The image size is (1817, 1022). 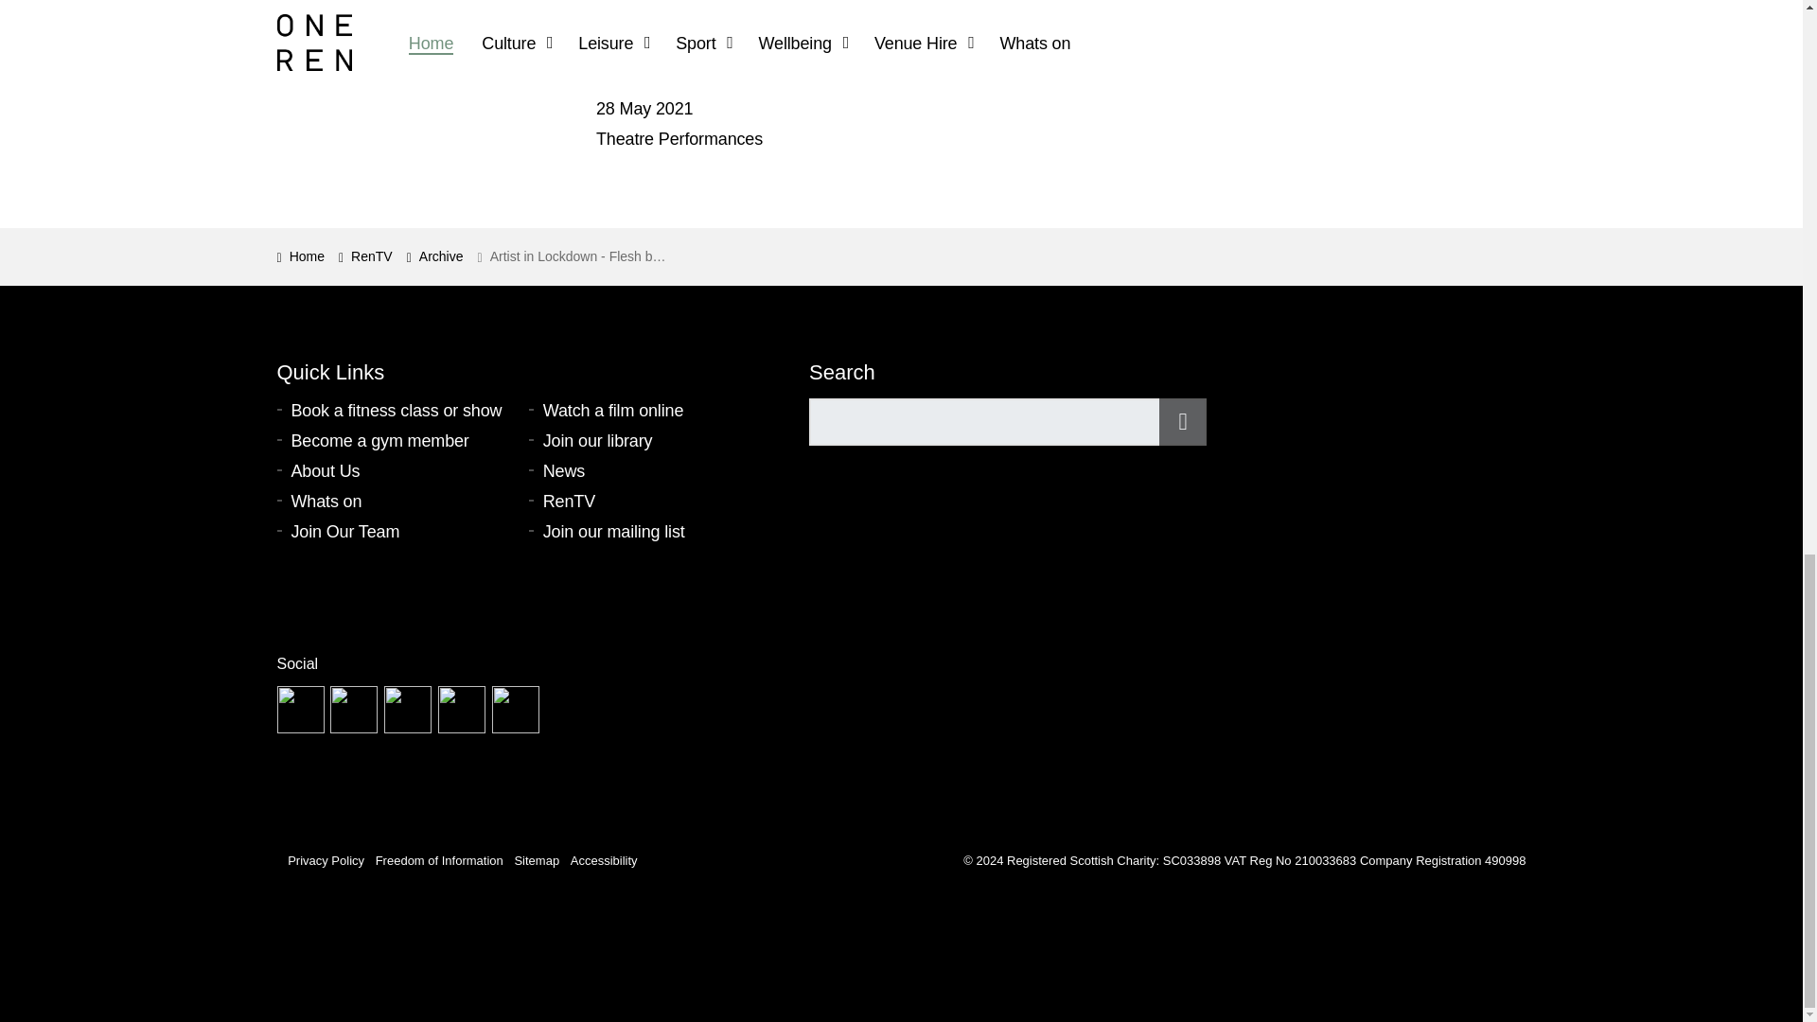 I want to click on Home, so click(x=299, y=256).